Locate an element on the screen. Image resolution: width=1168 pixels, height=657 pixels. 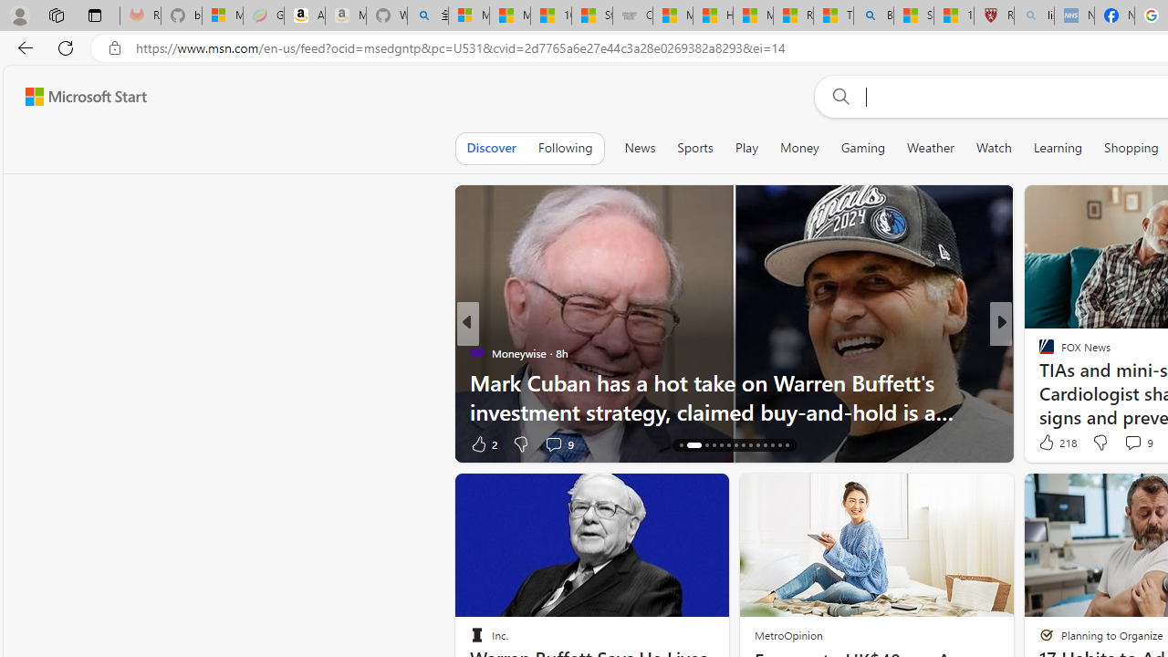
View comments 9 Comment is located at coordinates (1132, 443).